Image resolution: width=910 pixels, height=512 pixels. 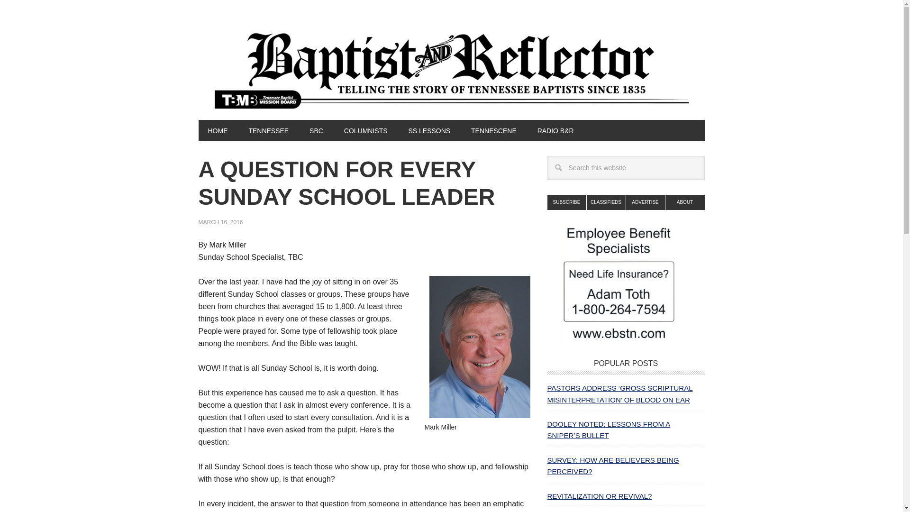 What do you see at coordinates (217, 130) in the screenshot?
I see `HOME` at bounding box center [217, 130].